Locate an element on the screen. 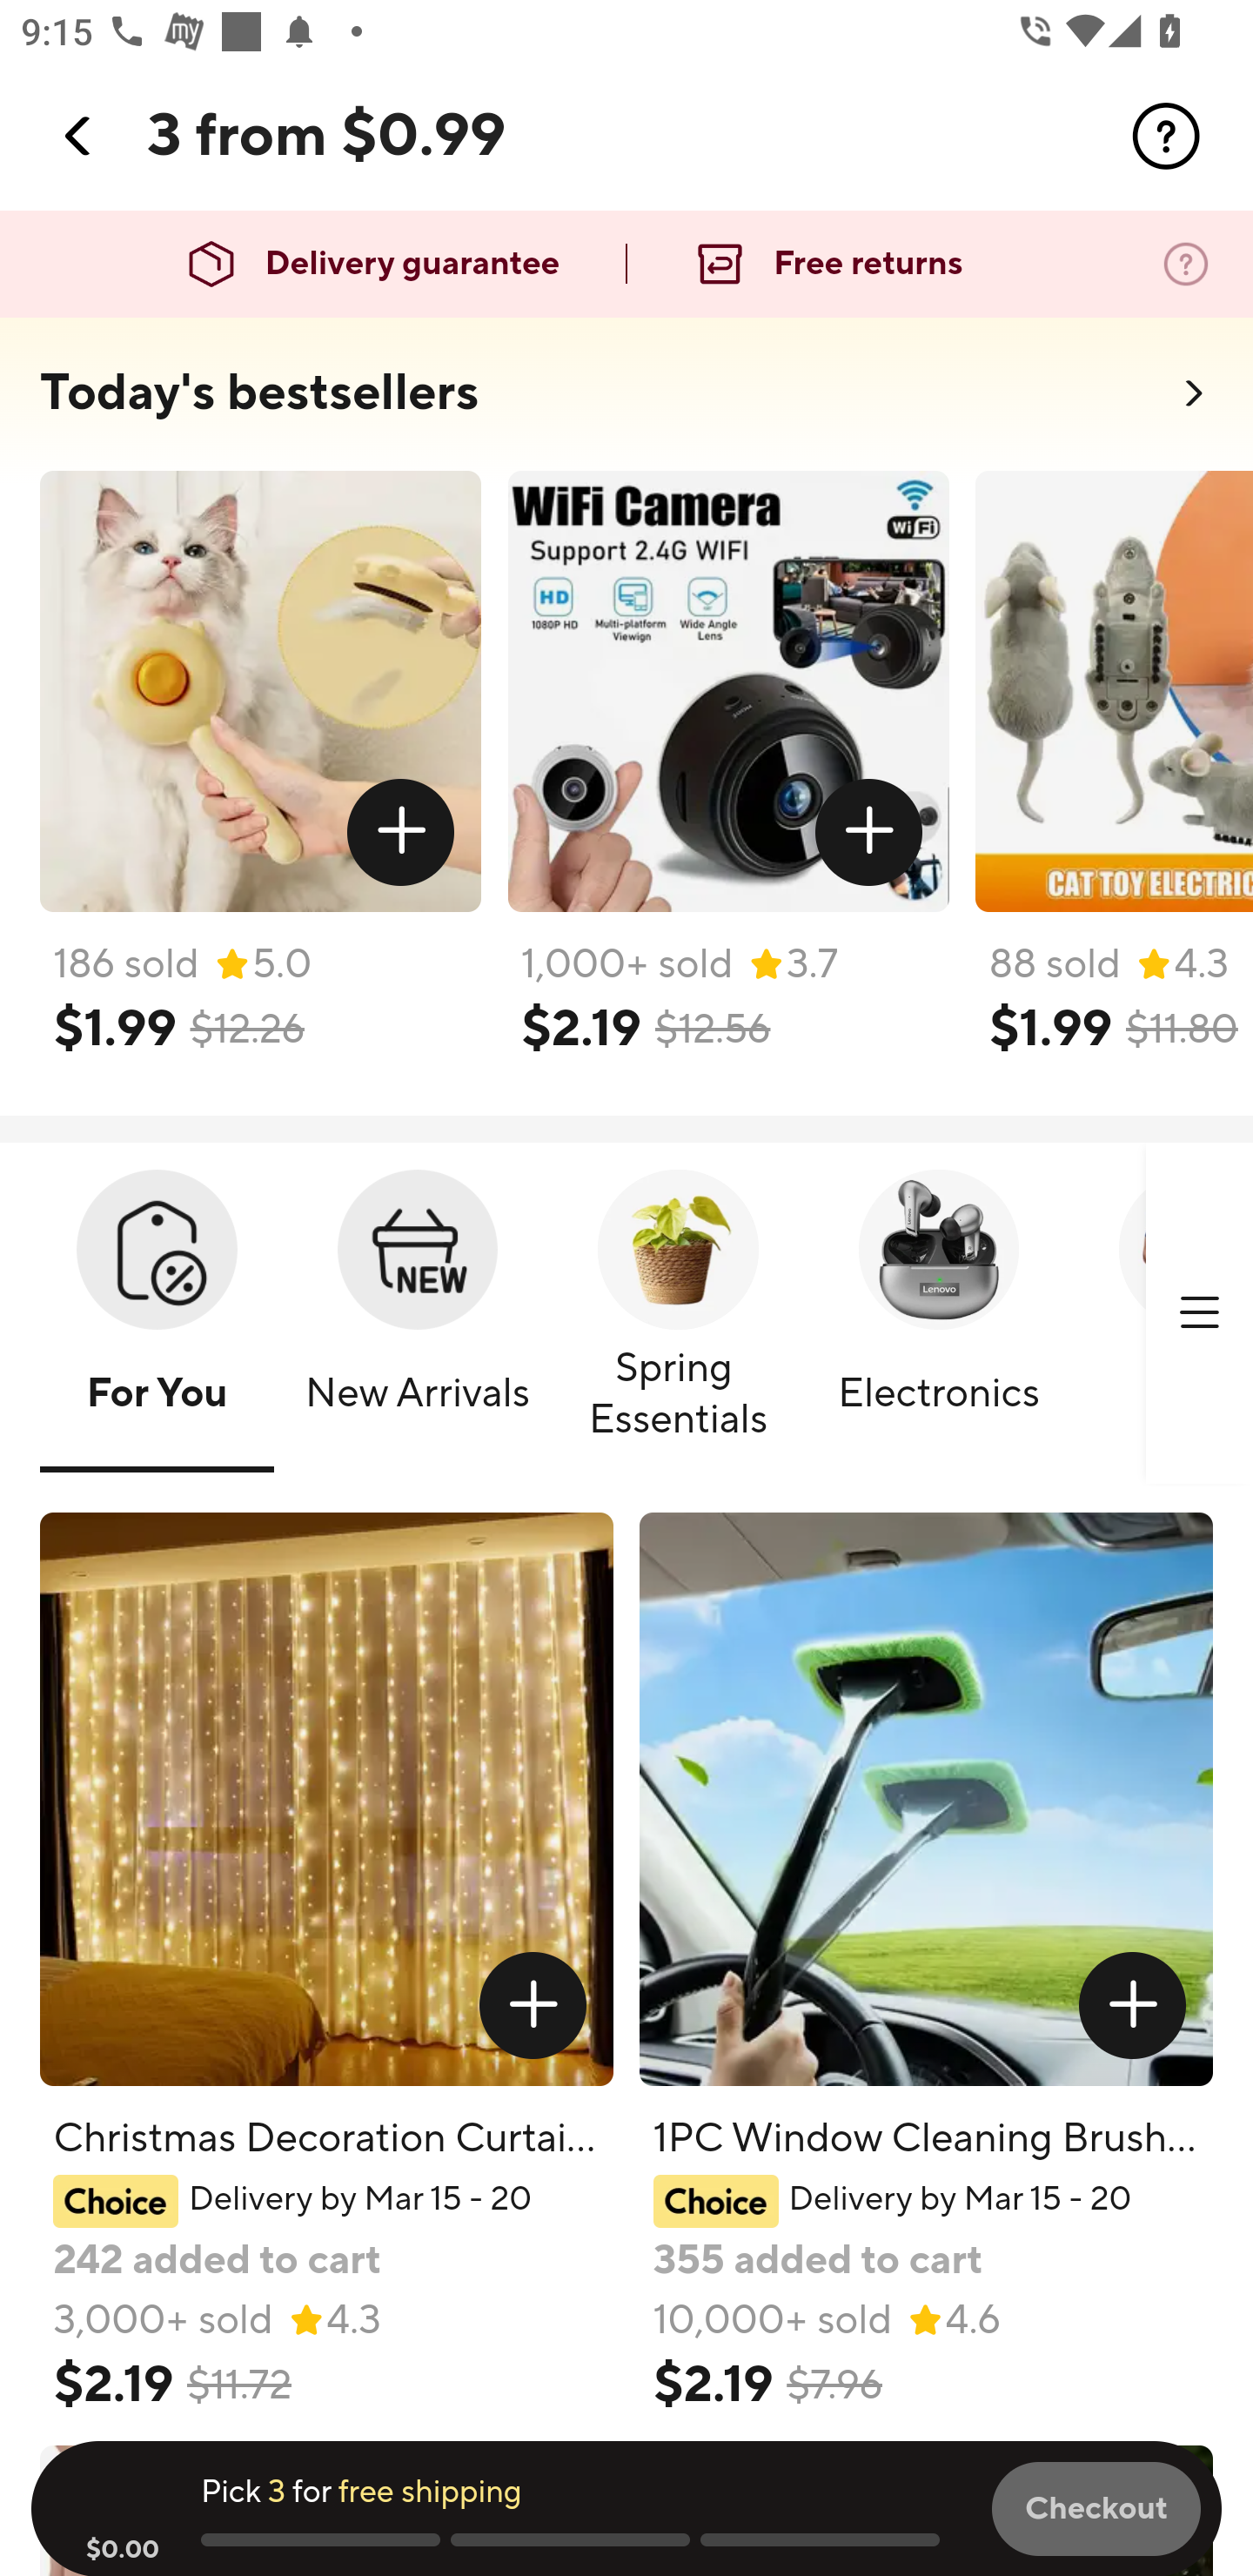 This screenshot has width=1253, height=2576. Today's bestsellers  Today's bestsellers  is located at coordinates (626, 402).